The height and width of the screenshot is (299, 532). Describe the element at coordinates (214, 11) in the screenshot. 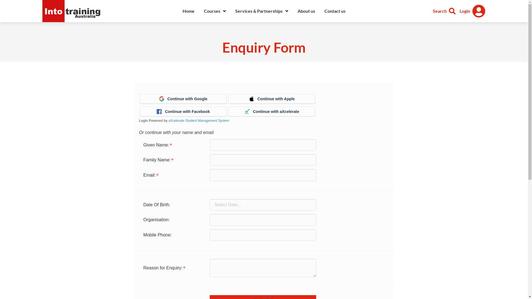

I see `Courses` at that location.